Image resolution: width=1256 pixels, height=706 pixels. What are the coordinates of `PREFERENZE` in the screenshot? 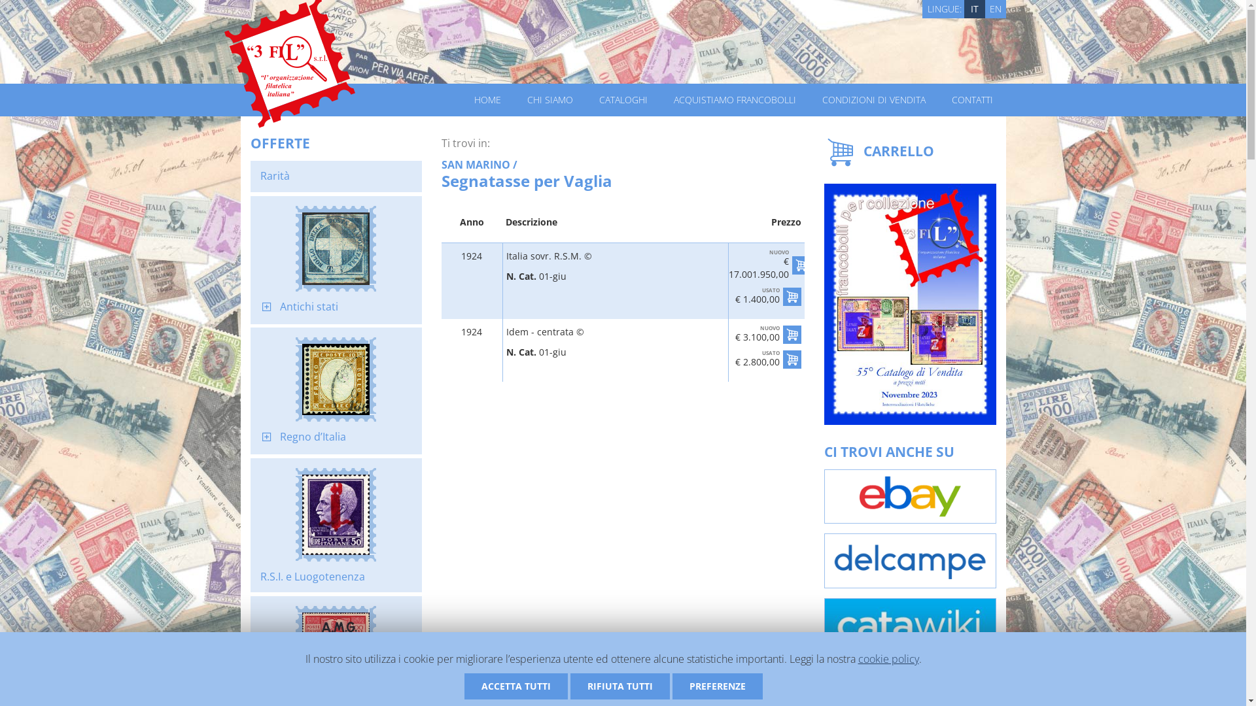 It's located at (718, 686).